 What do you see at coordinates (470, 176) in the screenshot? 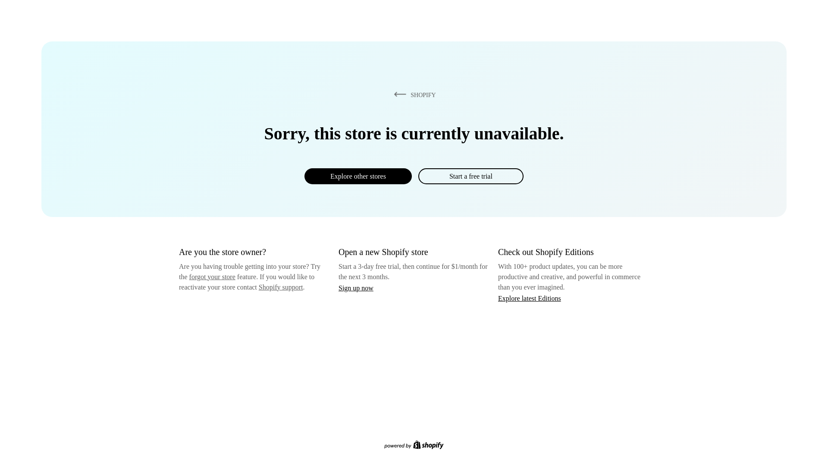
I see `Start a free trial` at bounding box center [470, 176].